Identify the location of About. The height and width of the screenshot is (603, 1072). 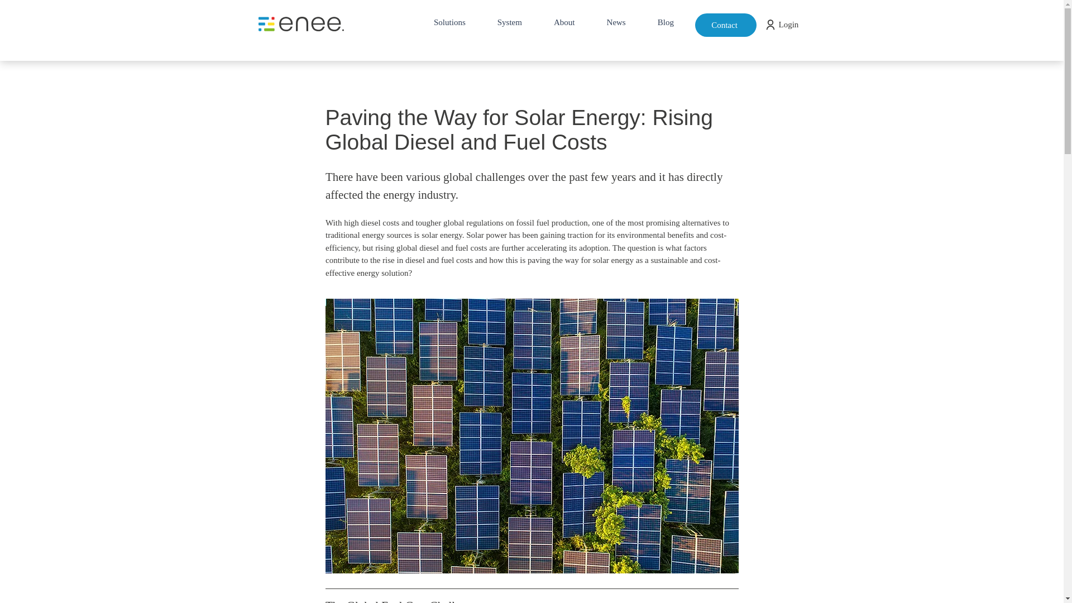
(564, 22).